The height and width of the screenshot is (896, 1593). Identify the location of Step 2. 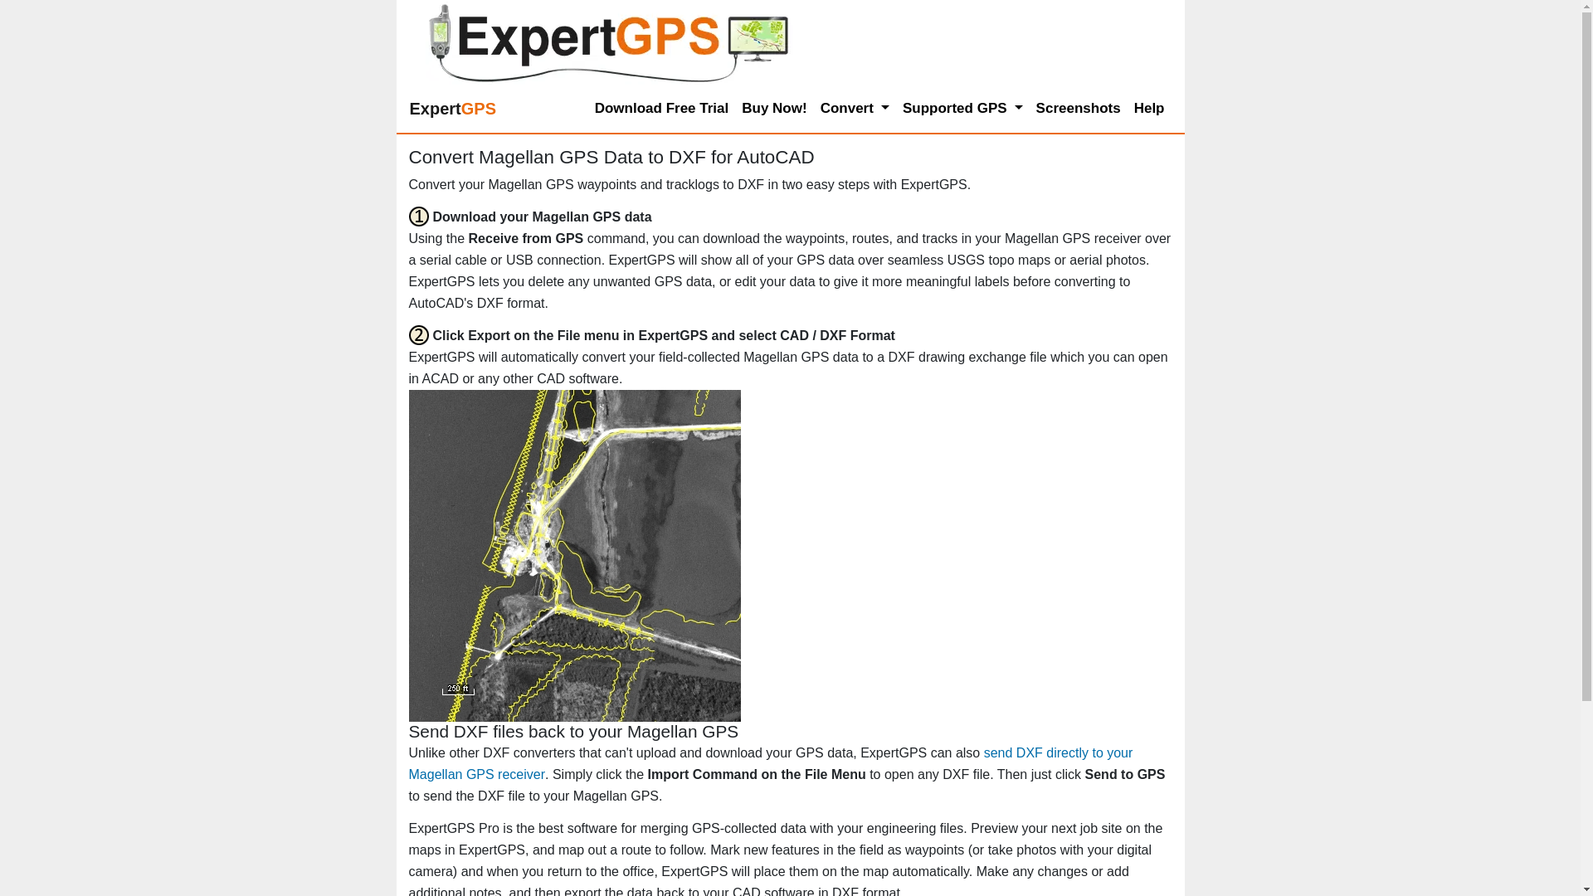
(418, 335).